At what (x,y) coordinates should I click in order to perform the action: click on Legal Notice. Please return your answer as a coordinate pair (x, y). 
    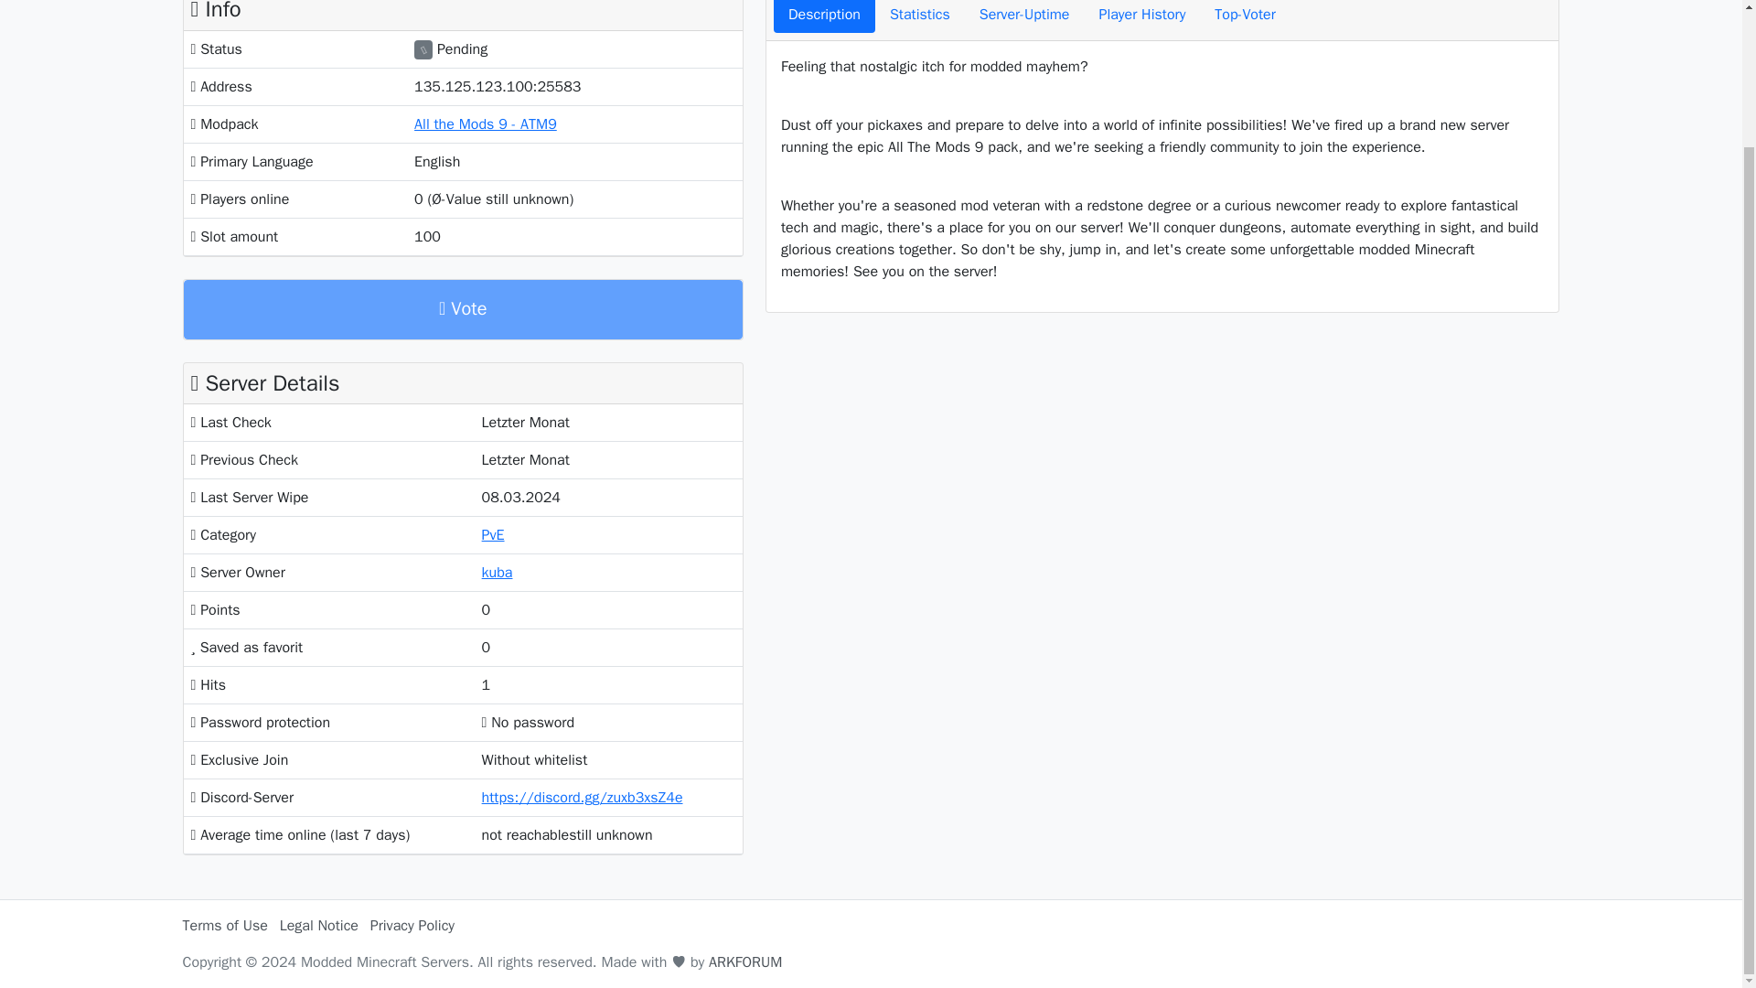
    Looking at the image, I should click on (318, 926).